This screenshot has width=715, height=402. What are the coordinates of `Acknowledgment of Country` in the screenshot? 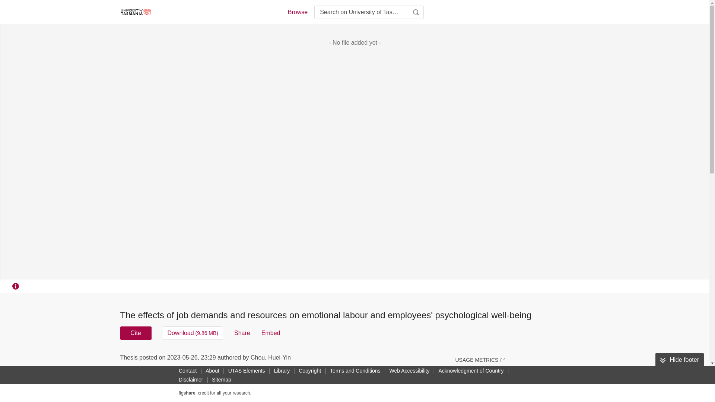 It's located at (471, 370).